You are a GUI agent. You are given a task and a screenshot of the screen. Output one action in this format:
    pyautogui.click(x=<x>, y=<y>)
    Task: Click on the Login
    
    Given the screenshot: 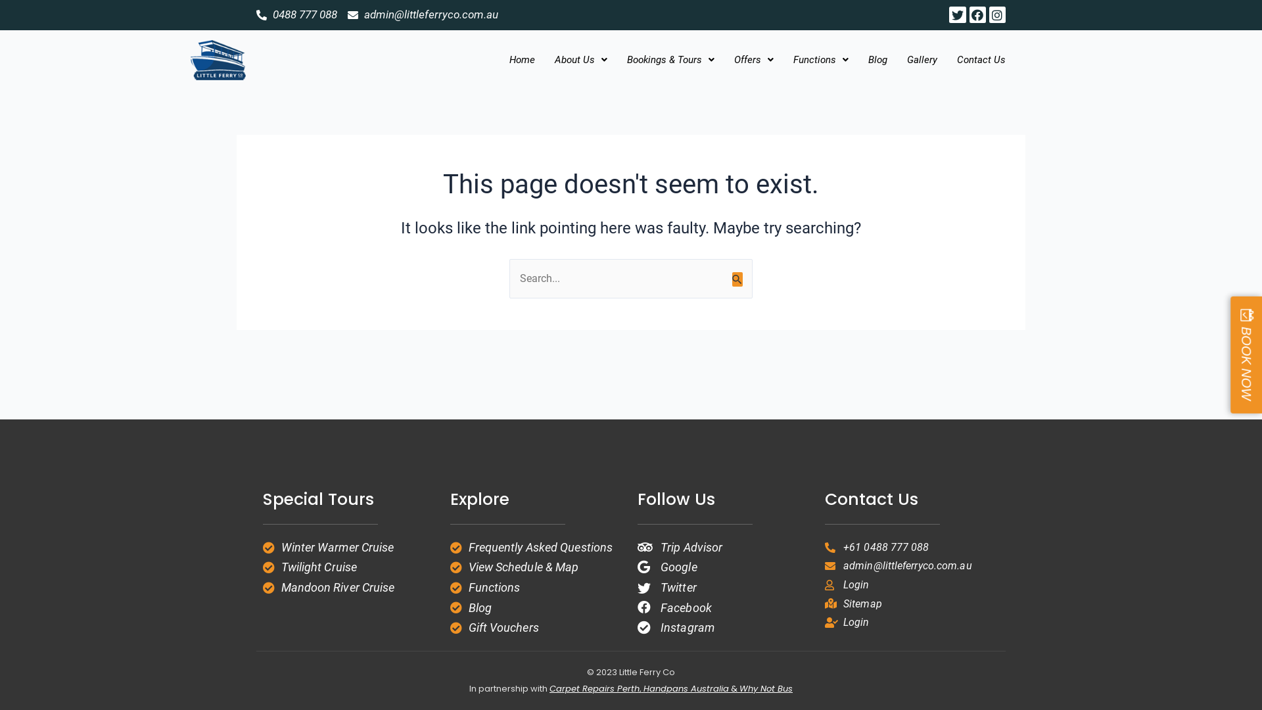 What is the action you would take?
    pyautogui.click(x=912, y=585)
    